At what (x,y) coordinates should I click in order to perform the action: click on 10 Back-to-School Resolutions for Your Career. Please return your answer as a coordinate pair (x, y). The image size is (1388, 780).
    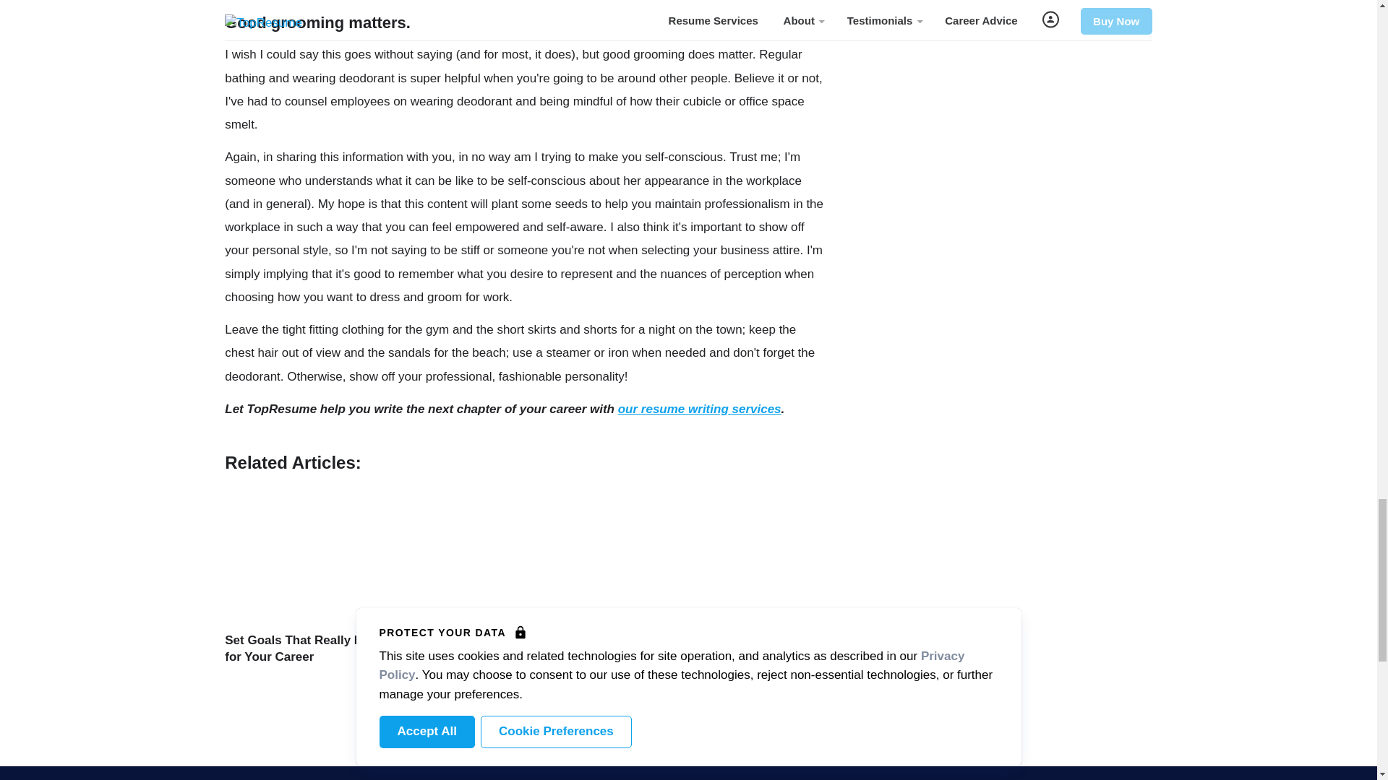
    Looking at the image, I should click on (516, 649).